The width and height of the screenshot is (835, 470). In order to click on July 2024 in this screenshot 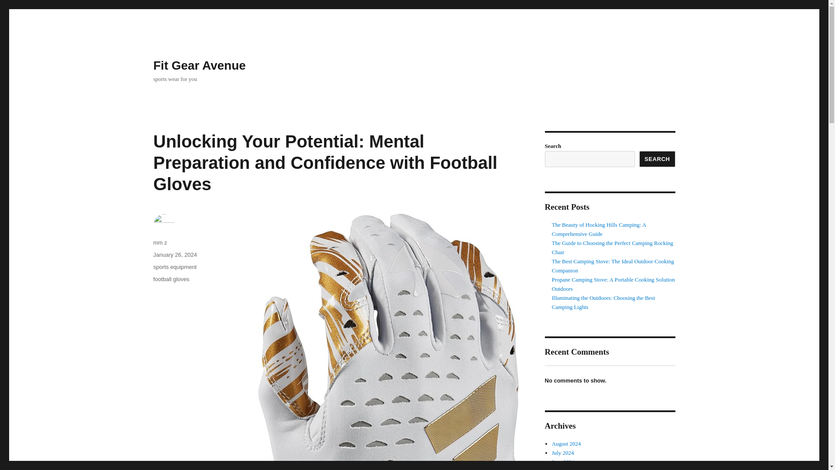, I will do `click(563, 453)`.